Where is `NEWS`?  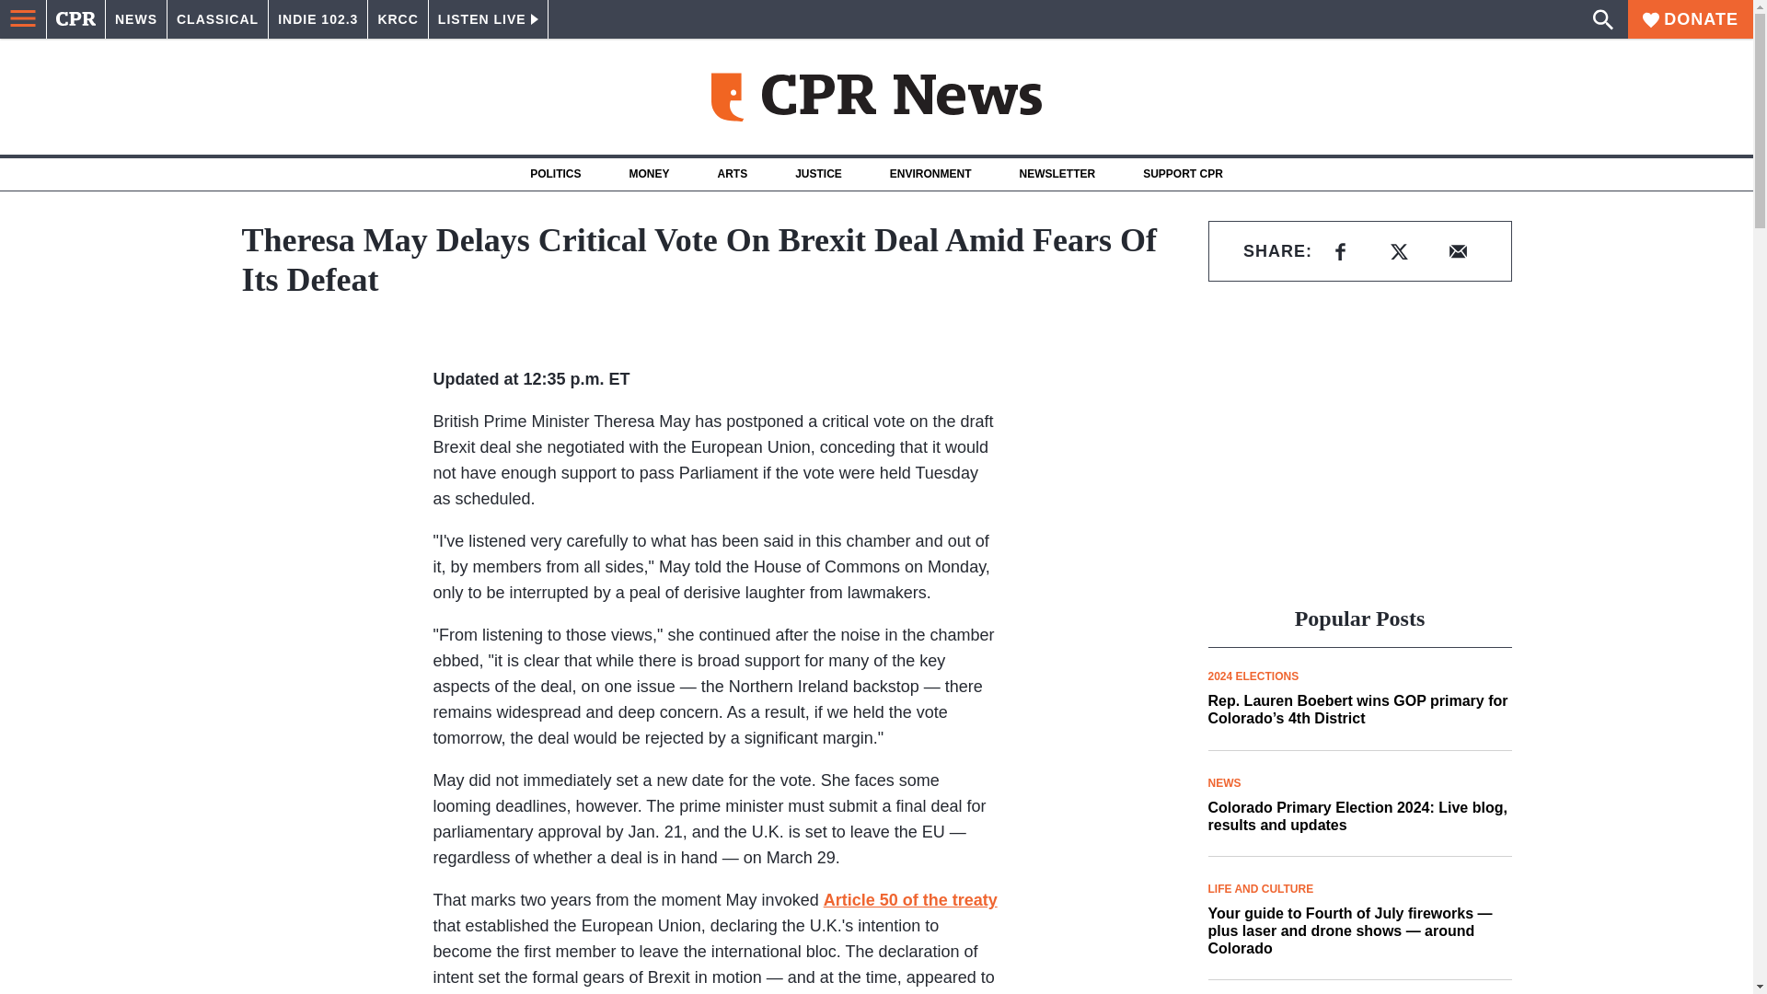
NEWS is located at coordinates (136, 19).